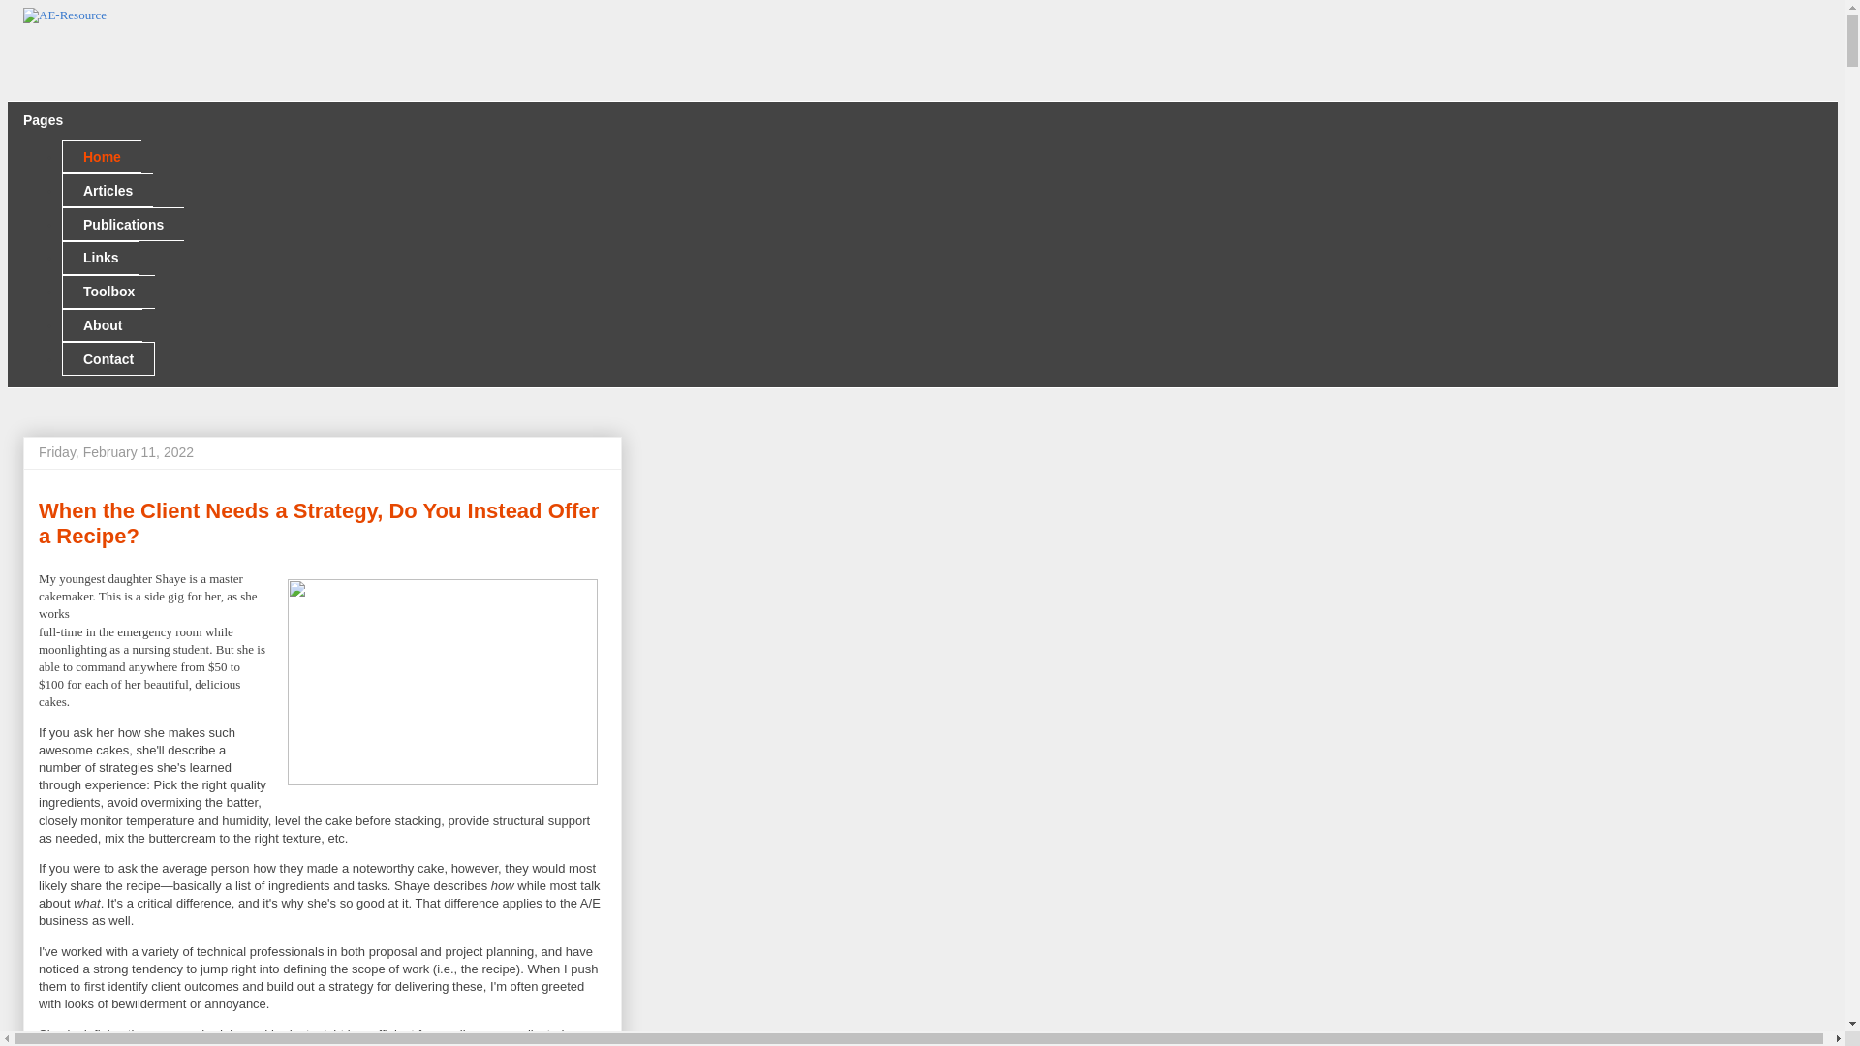 This screenshot has height=1046, width=1860. Describe the element at coordinates (101, 258) in the screenshot. I see `Links` at that location.